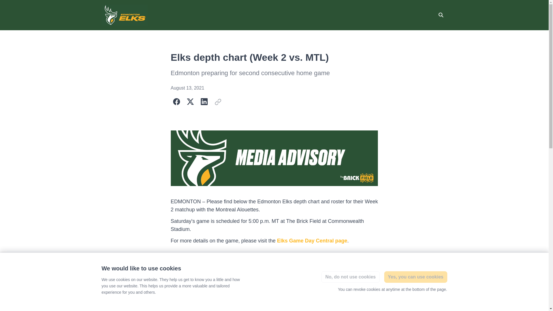 The width and height of the screenshot is (553, 311). I want to click on THE EDMONTON ELKS FOOTBALL CLUB, so click(124, 15).